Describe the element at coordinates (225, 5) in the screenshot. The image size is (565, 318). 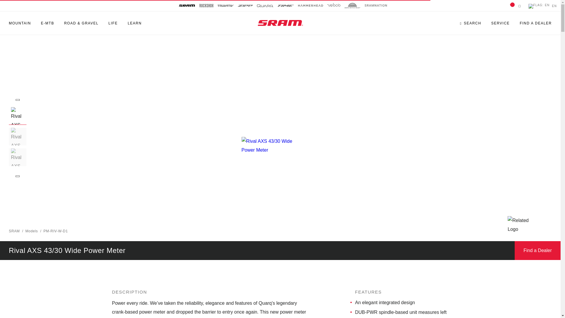
I see `Truvativ` at that location.